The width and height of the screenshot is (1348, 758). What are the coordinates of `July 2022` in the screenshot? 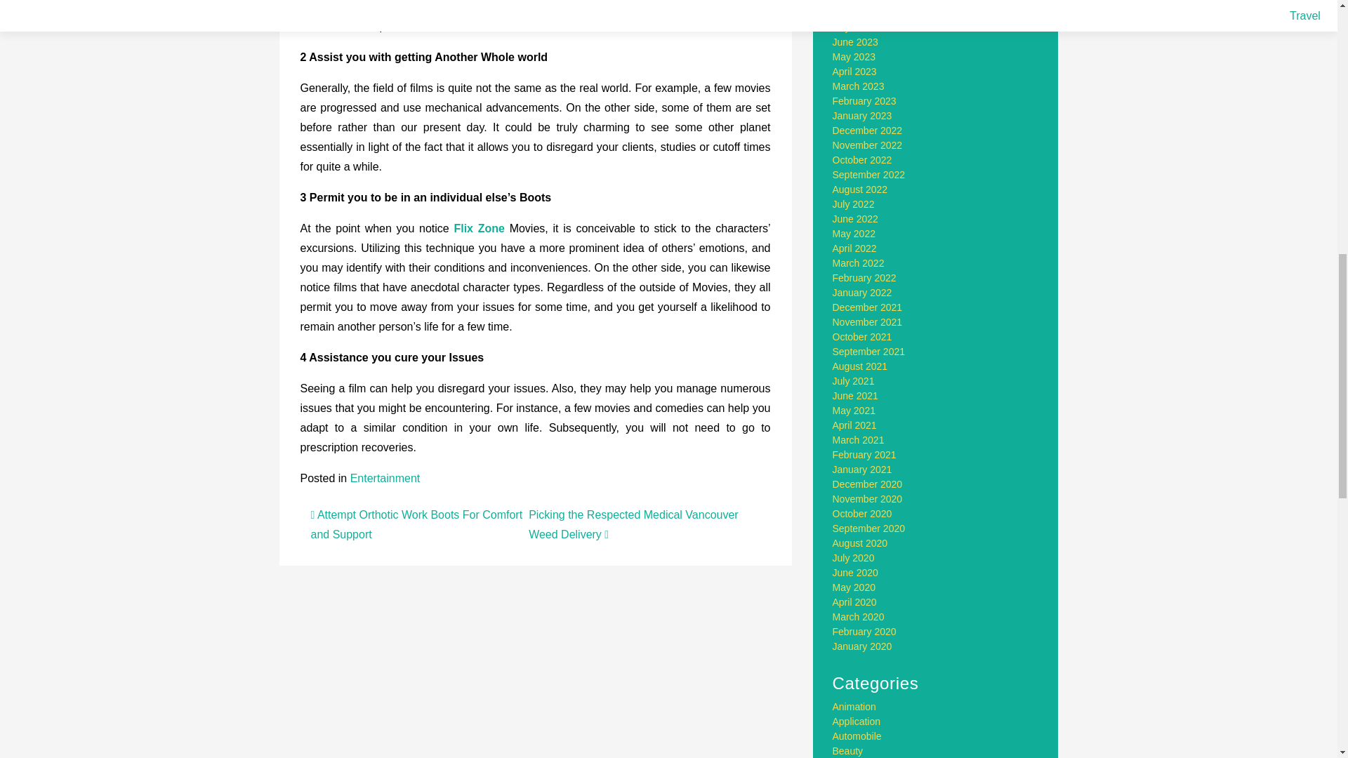 It's located at (854, 204).